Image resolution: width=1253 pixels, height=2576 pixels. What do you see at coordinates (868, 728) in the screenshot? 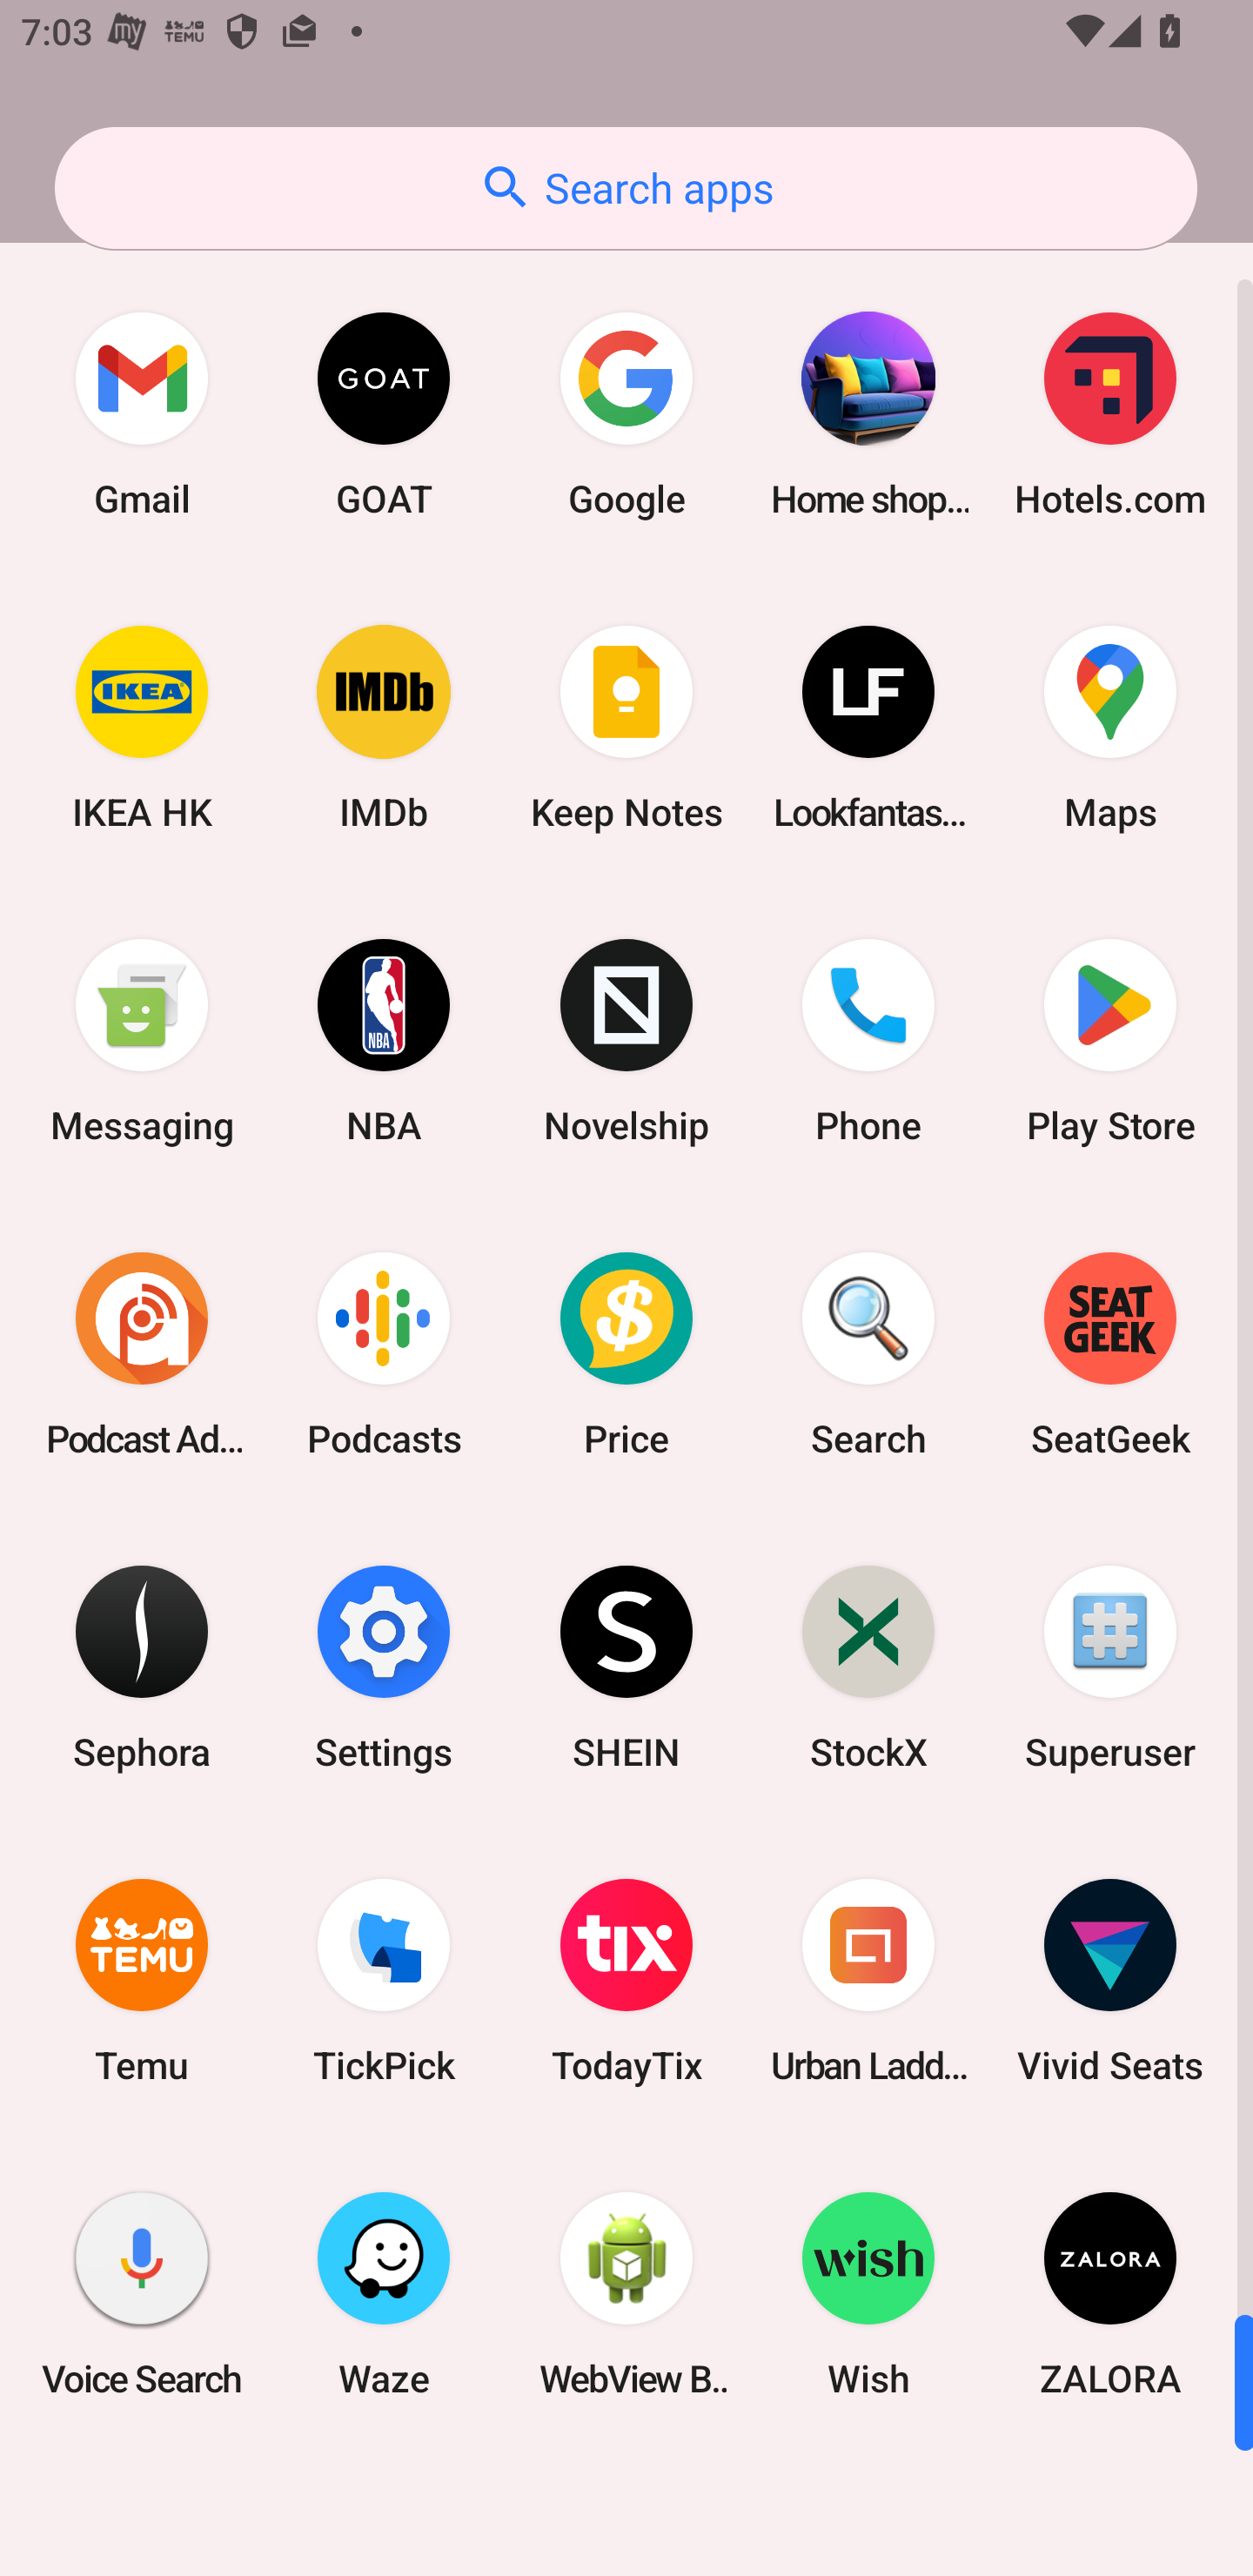
I see `Lookfantastic` at bounding box center [868, 728].